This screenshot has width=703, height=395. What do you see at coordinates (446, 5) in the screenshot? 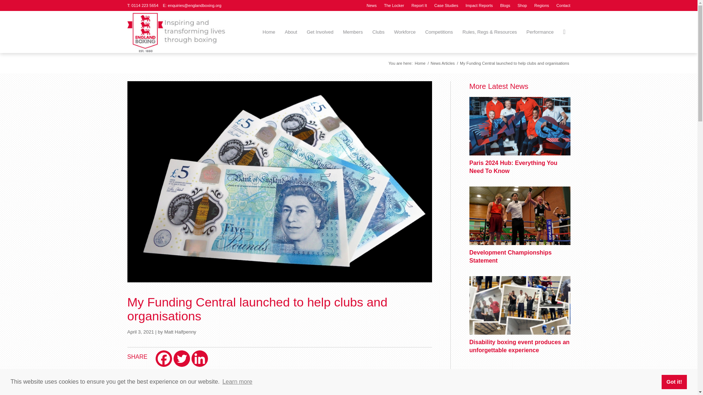
I see `Case Studies` at bounding box center [446, 5].